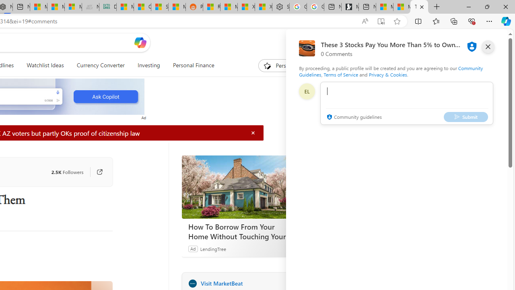 The image size is (515, 290). I want to click on These 3 Stocks Pay You More Than 5% to Own Them, so click(419, 7).